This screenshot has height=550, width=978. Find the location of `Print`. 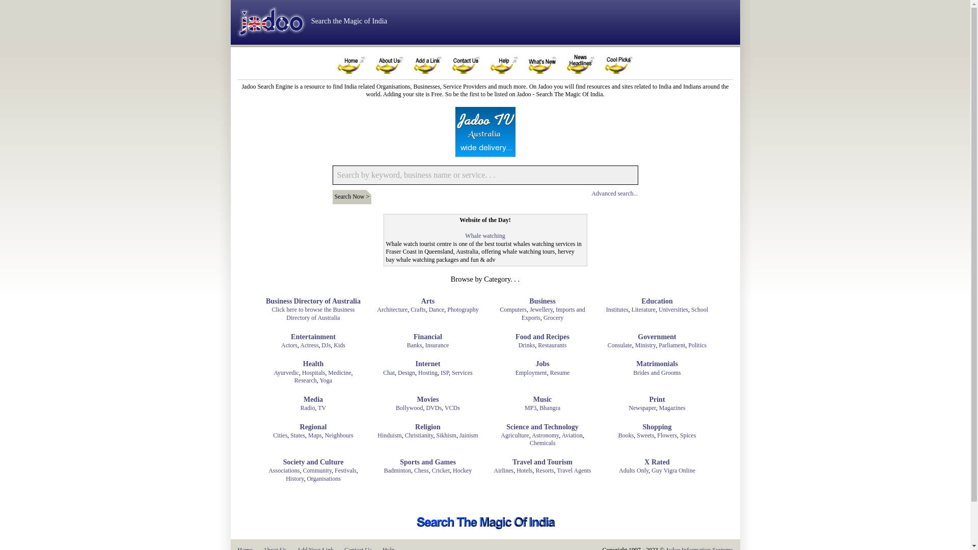

Print is located at coordinates (657, 400).